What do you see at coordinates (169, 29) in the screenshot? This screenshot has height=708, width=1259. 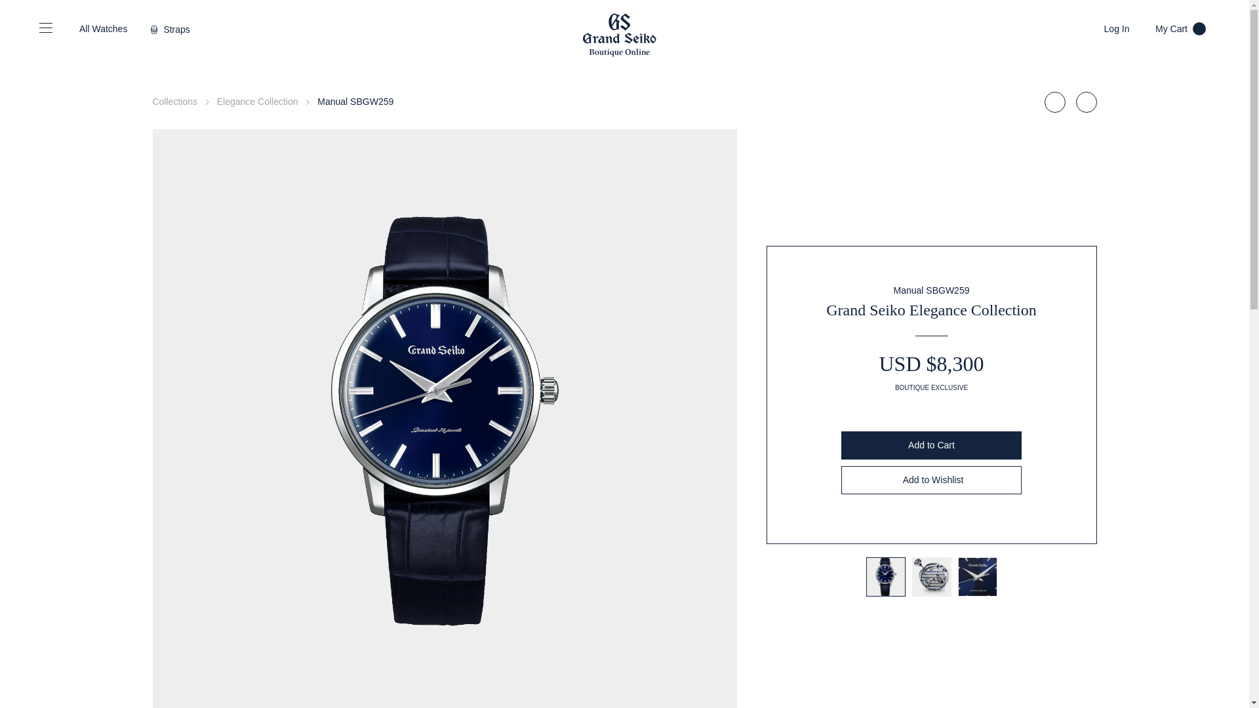 I see `Click to Call Grand Seiko` at bounding box center [169, 29].